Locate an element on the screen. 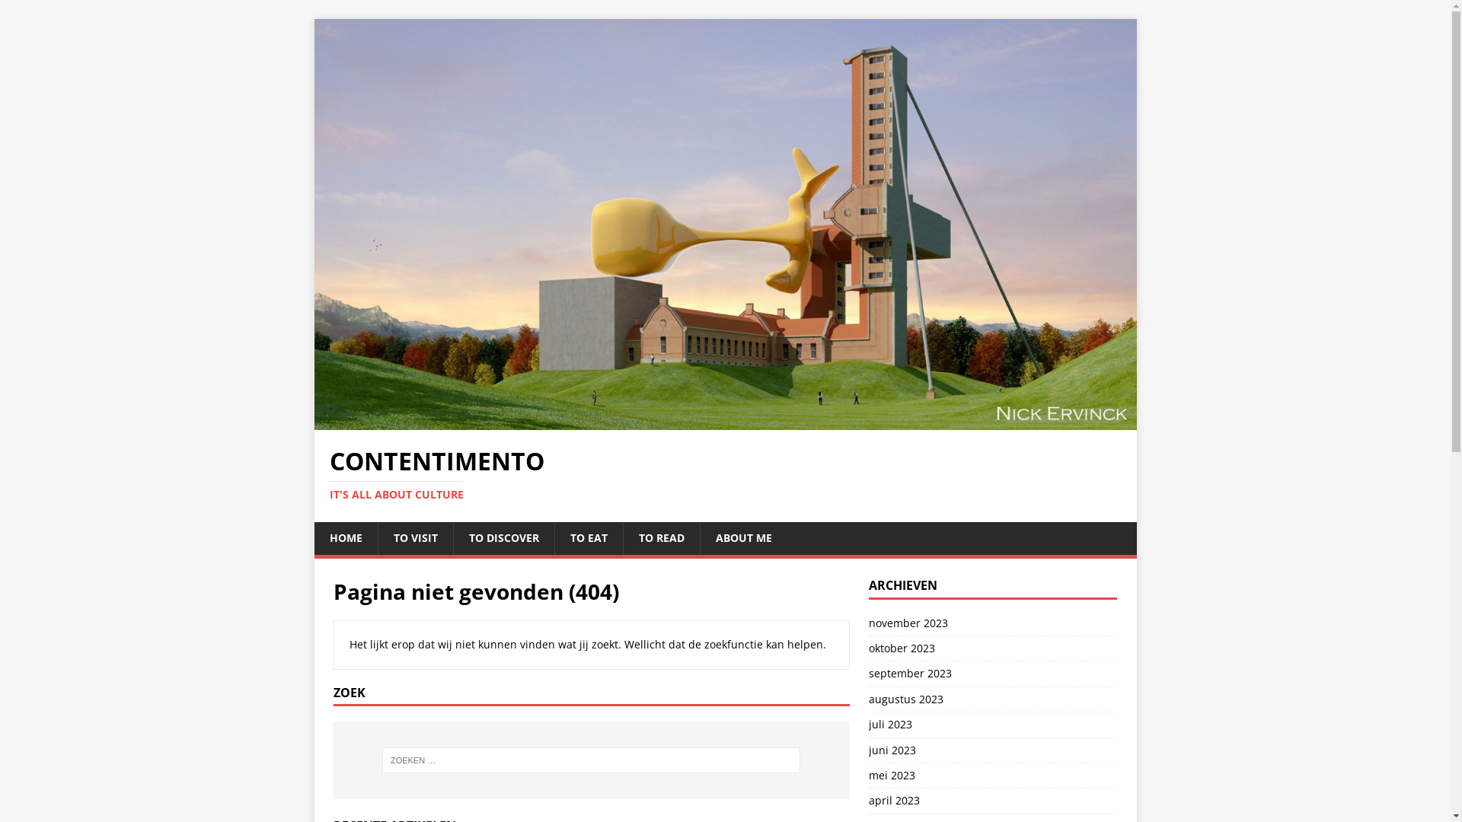 Image resolution: width=1462 pixels, height=822 pixels. TO READ is located at coordinates (661, 538).